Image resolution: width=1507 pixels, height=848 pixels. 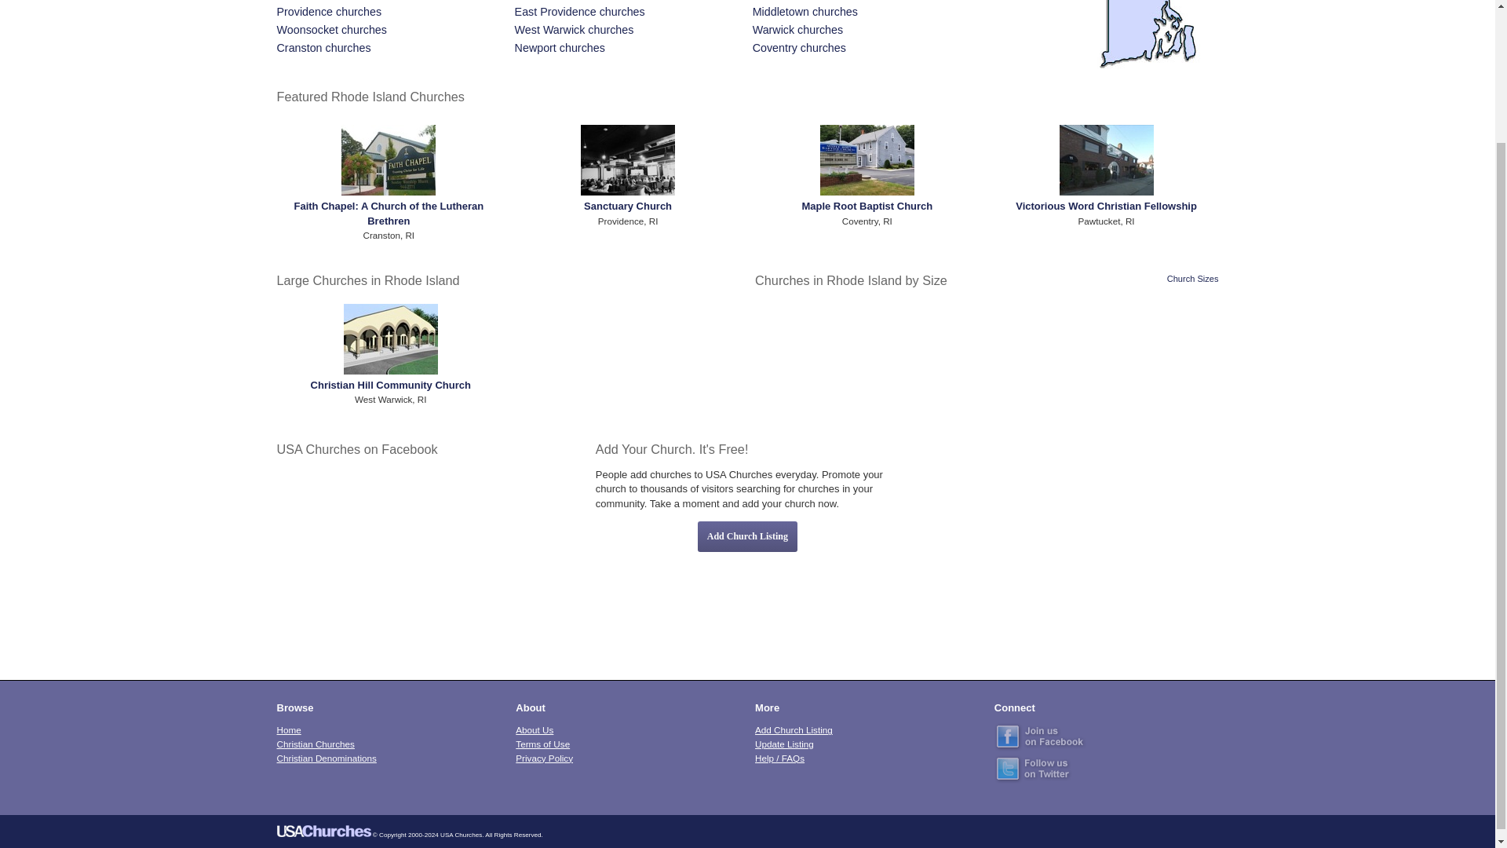 What do you see at coordinates (332, 30) in the screenshot?
I see `Woonsocket churches` at bounding box center [332, 30].